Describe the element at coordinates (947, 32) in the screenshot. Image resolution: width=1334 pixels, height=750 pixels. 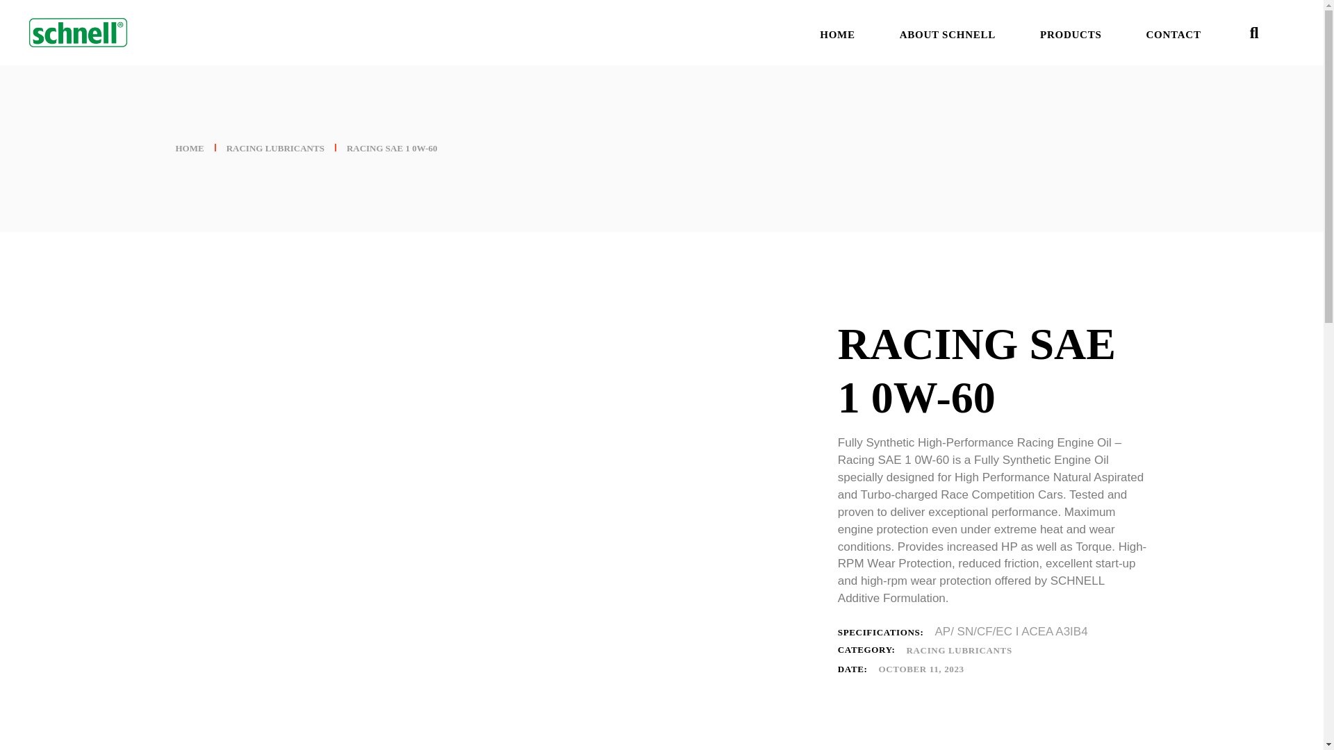
I see `ABOUT SCHNELL` at that location.